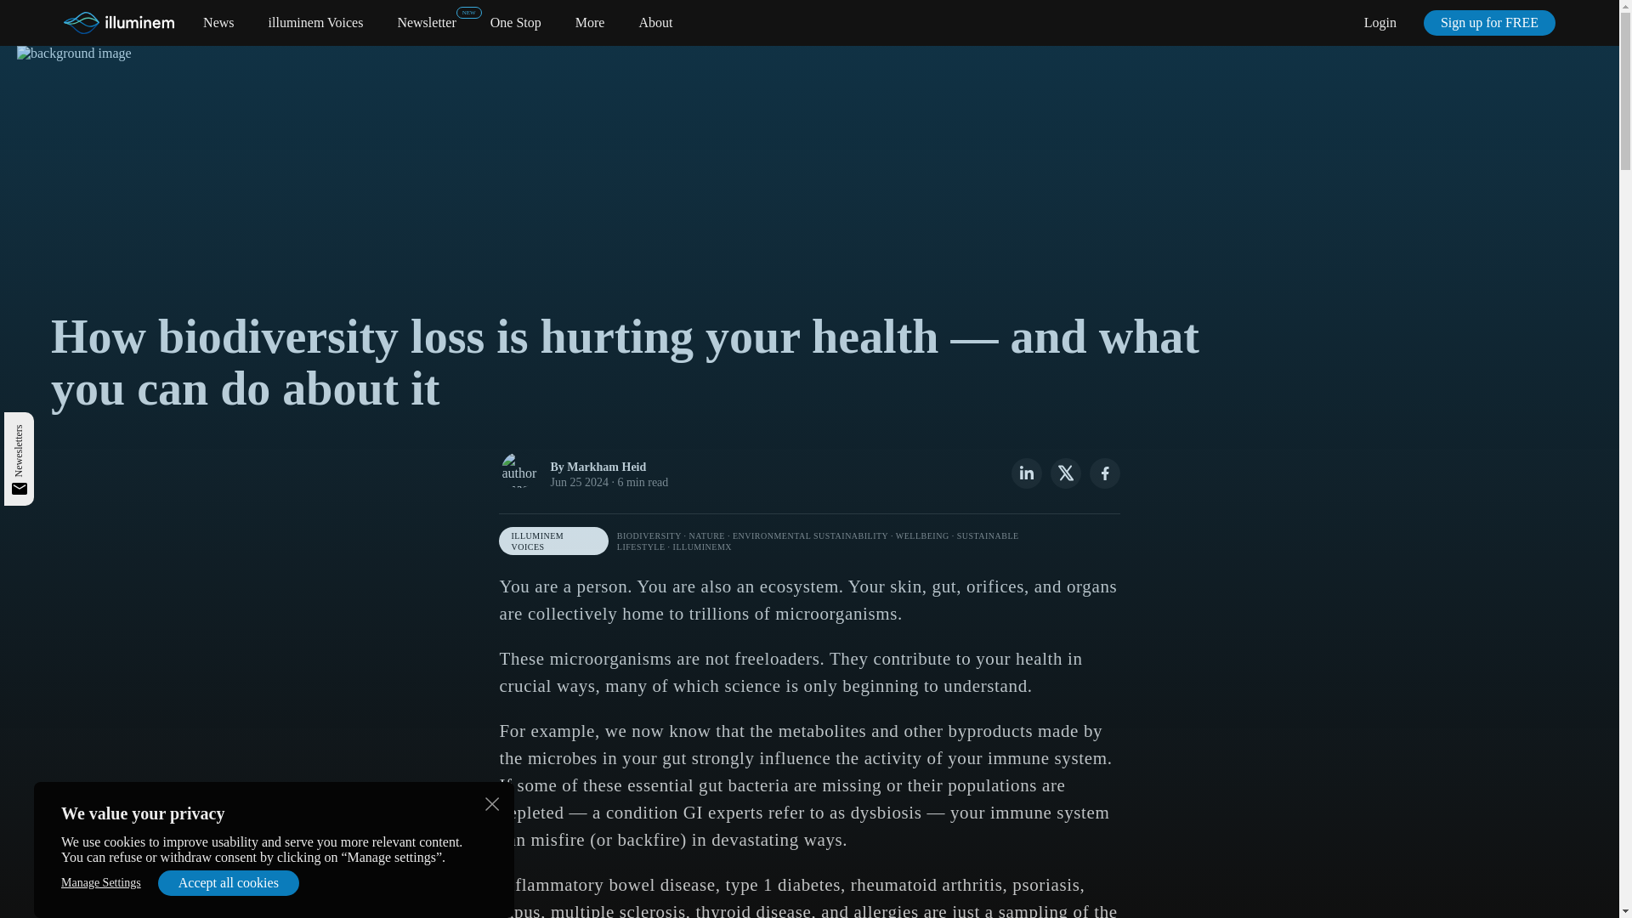  I want to click on SUSTAINABLE LIFESTYLE, so click(818, 541).